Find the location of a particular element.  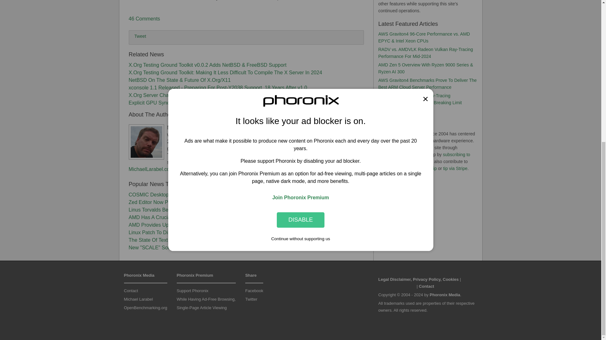

Tweet is located at coordinates (140, 36).